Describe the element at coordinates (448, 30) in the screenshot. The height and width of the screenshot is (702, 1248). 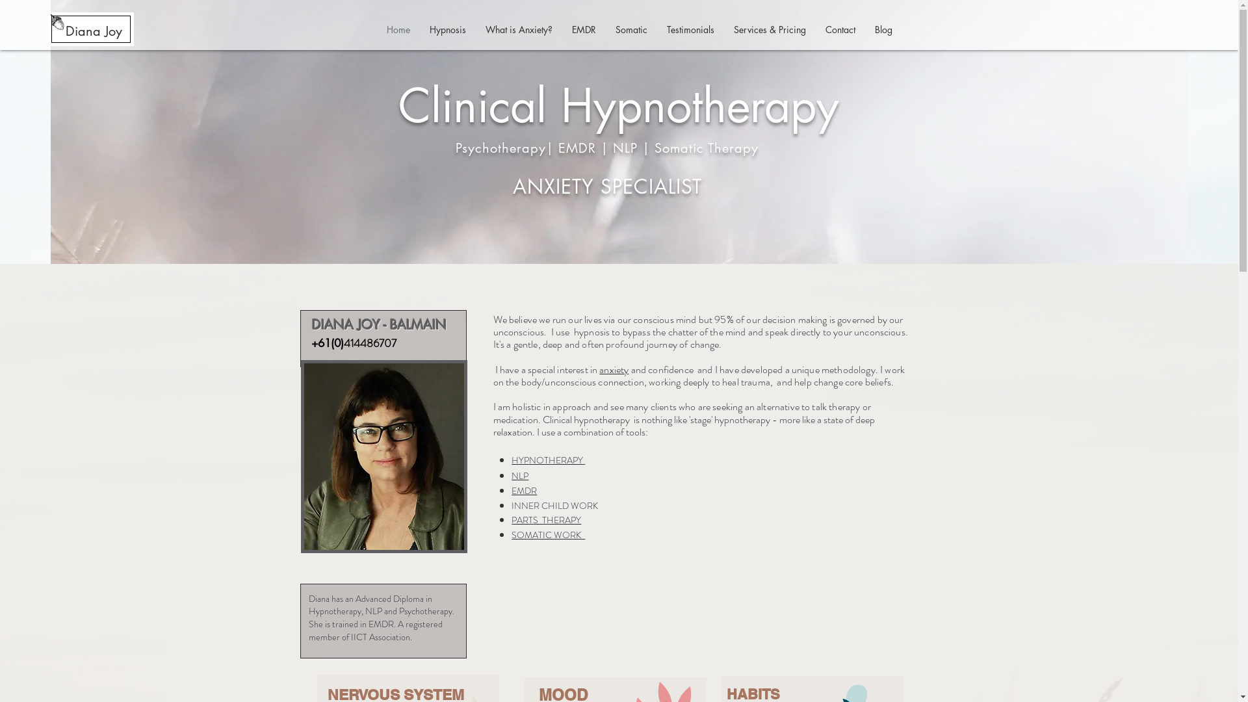
I see `Hypnosis` at that location.